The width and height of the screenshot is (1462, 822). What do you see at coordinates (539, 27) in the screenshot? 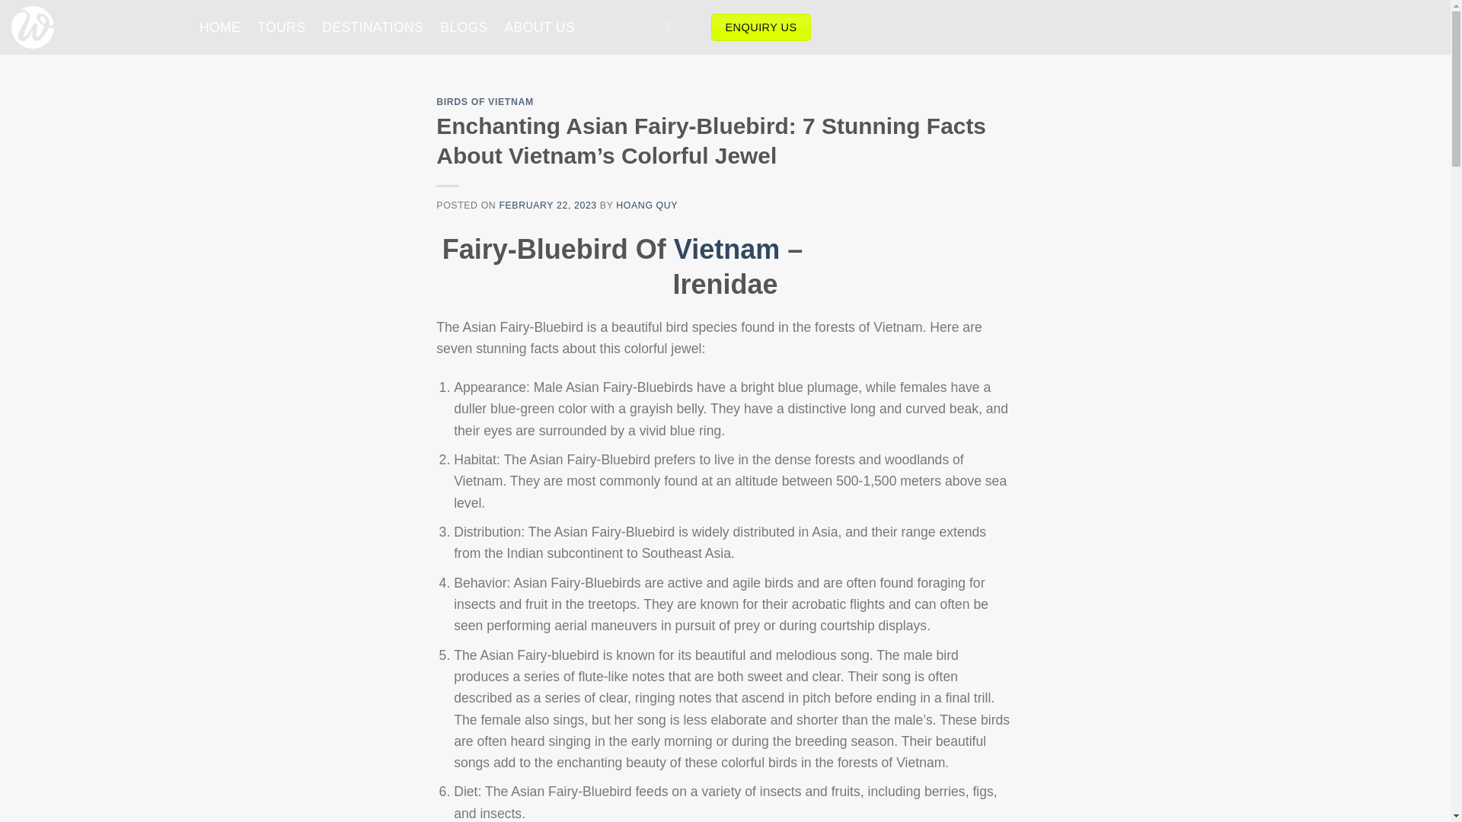
I see `ABOUT US` at bounding box center [539, 27].